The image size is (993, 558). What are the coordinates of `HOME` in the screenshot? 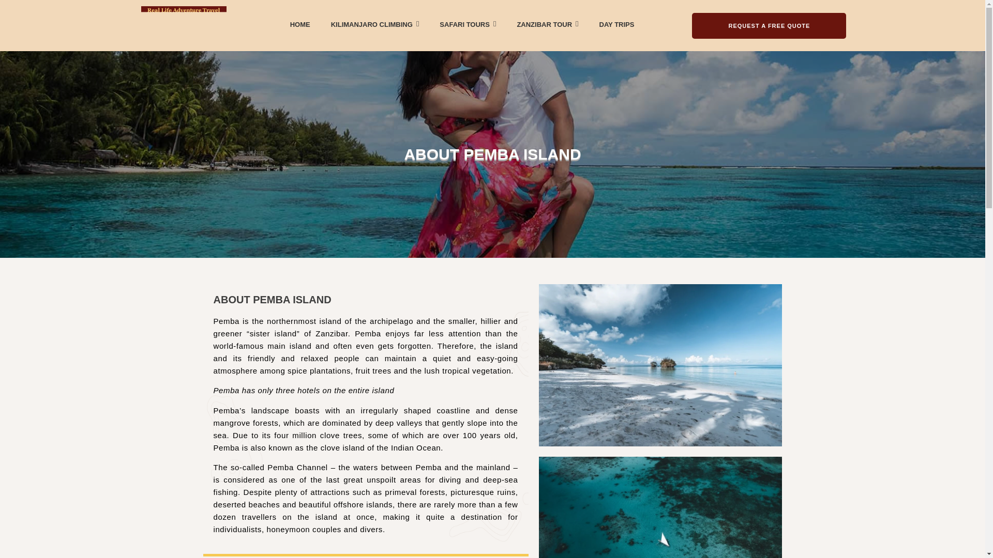 It's located at (300, 24).